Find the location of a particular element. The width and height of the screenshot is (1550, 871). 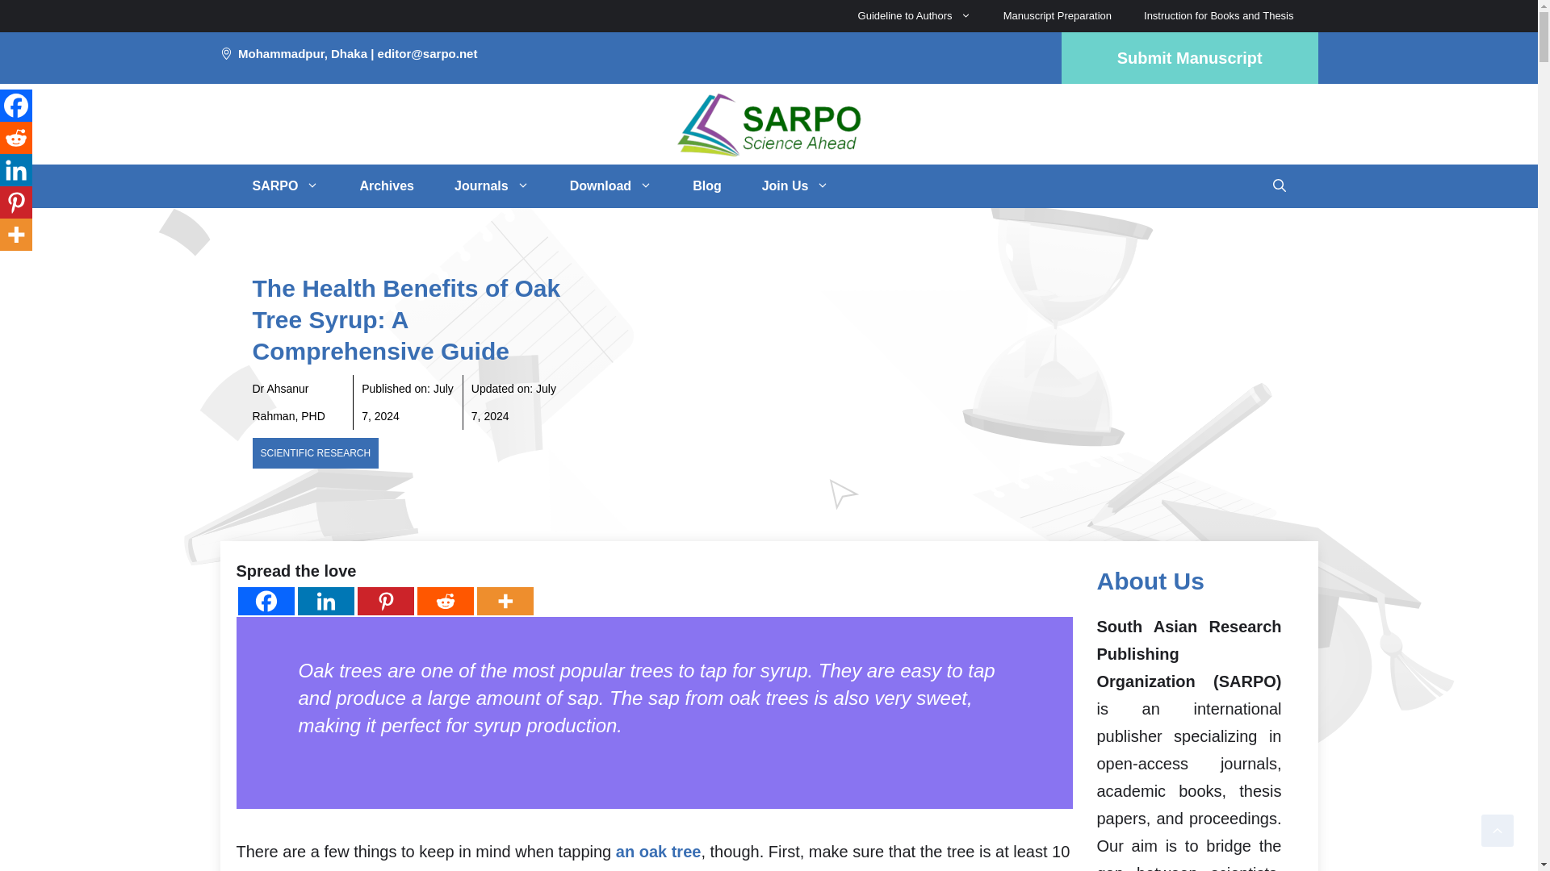

SARPO is located at coordinates (286, 186).